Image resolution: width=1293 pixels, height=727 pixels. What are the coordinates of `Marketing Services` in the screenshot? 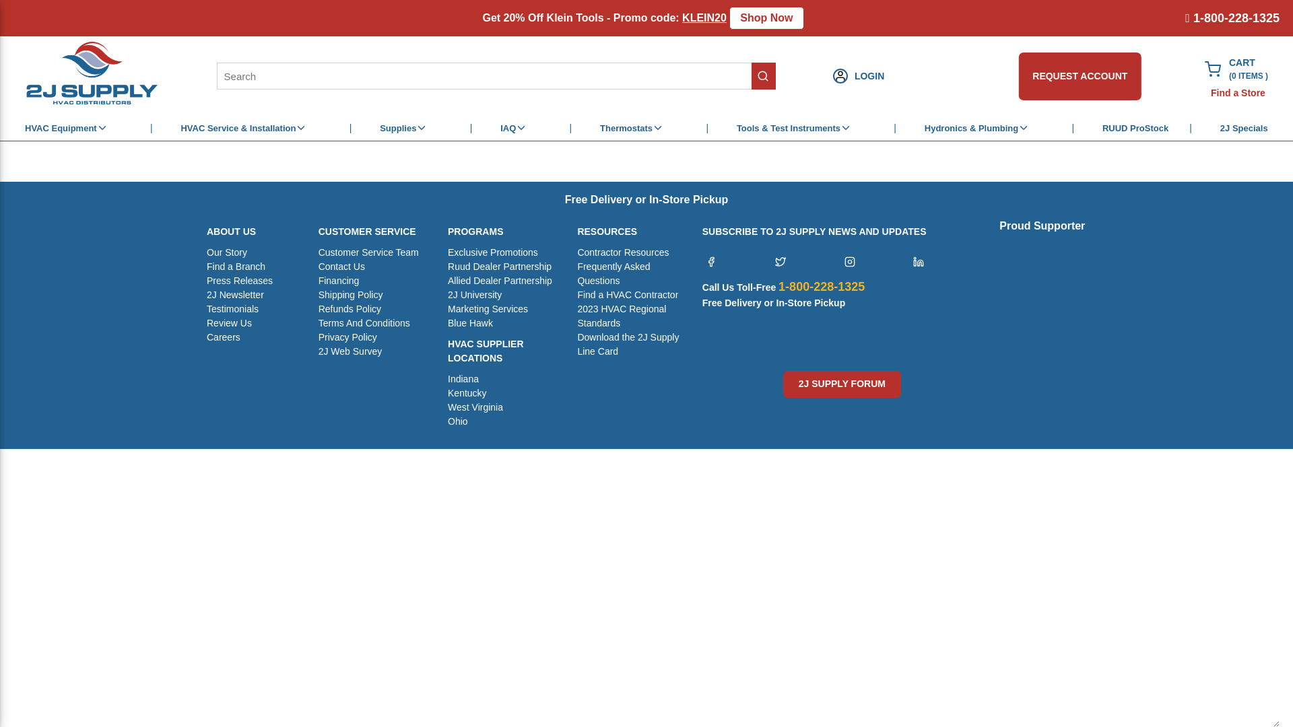 It's located at (488, 310).